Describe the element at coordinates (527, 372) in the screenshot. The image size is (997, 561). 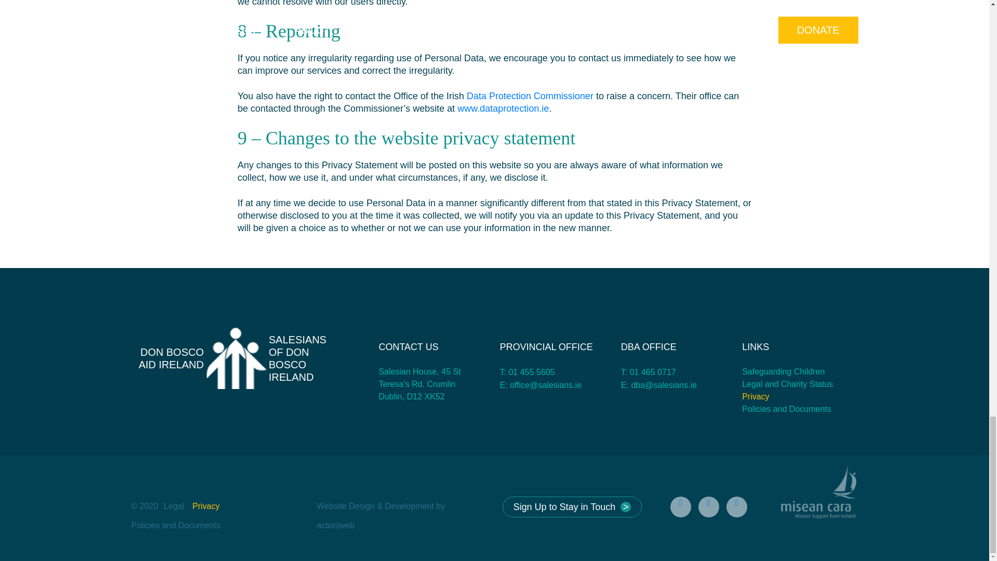
I see `T: 01 455 5605` at that location.